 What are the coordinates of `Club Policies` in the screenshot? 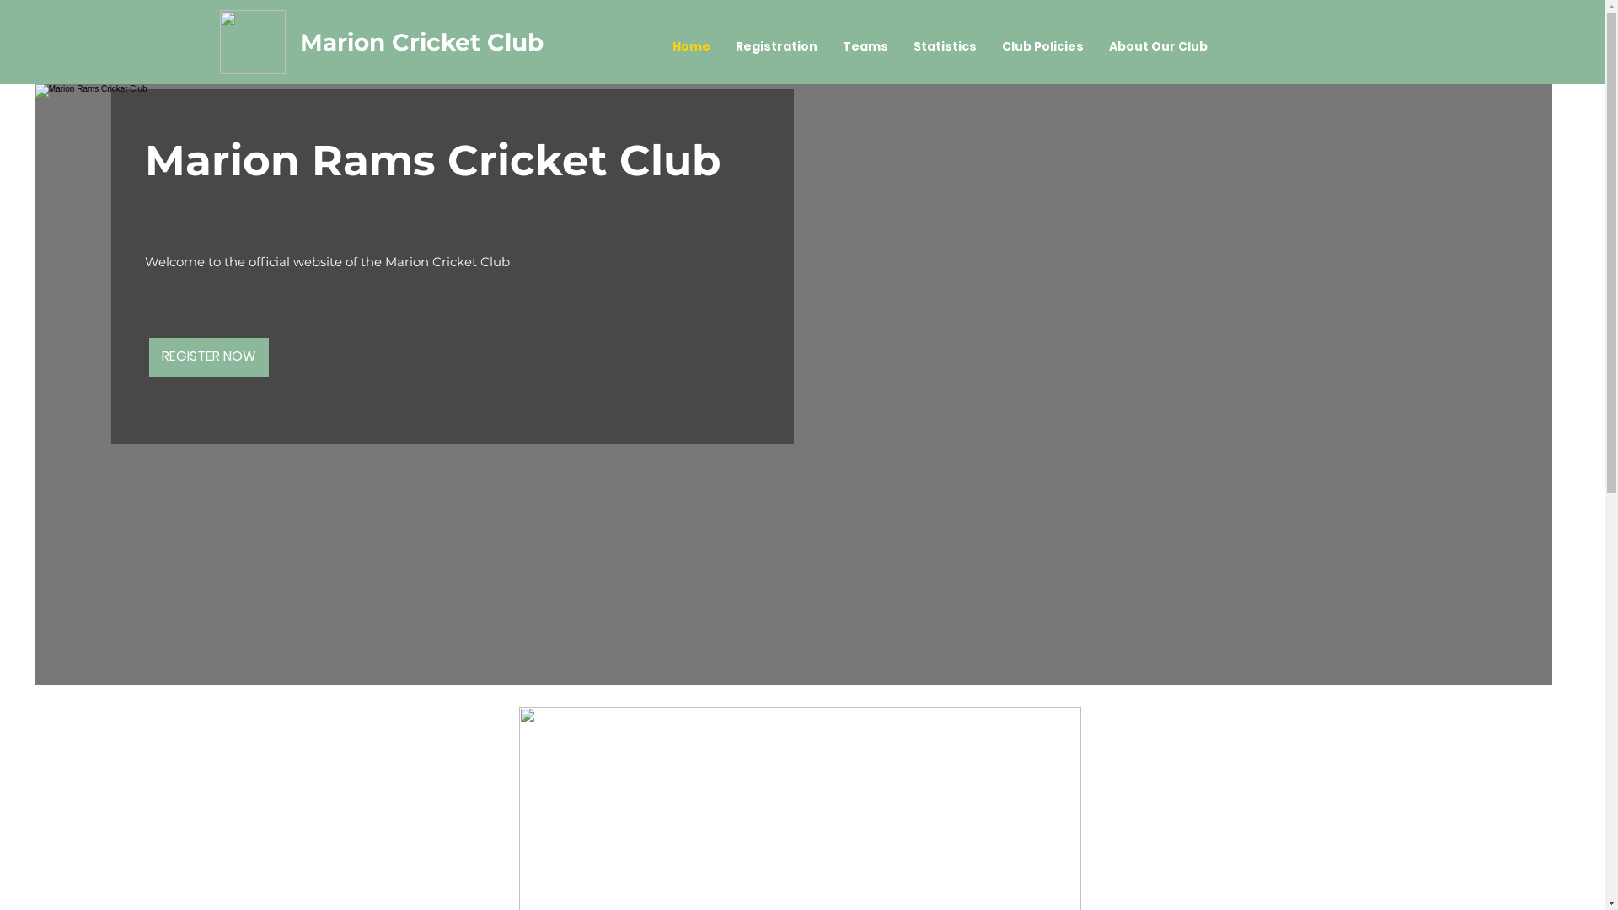 It's located at (1043, 46).